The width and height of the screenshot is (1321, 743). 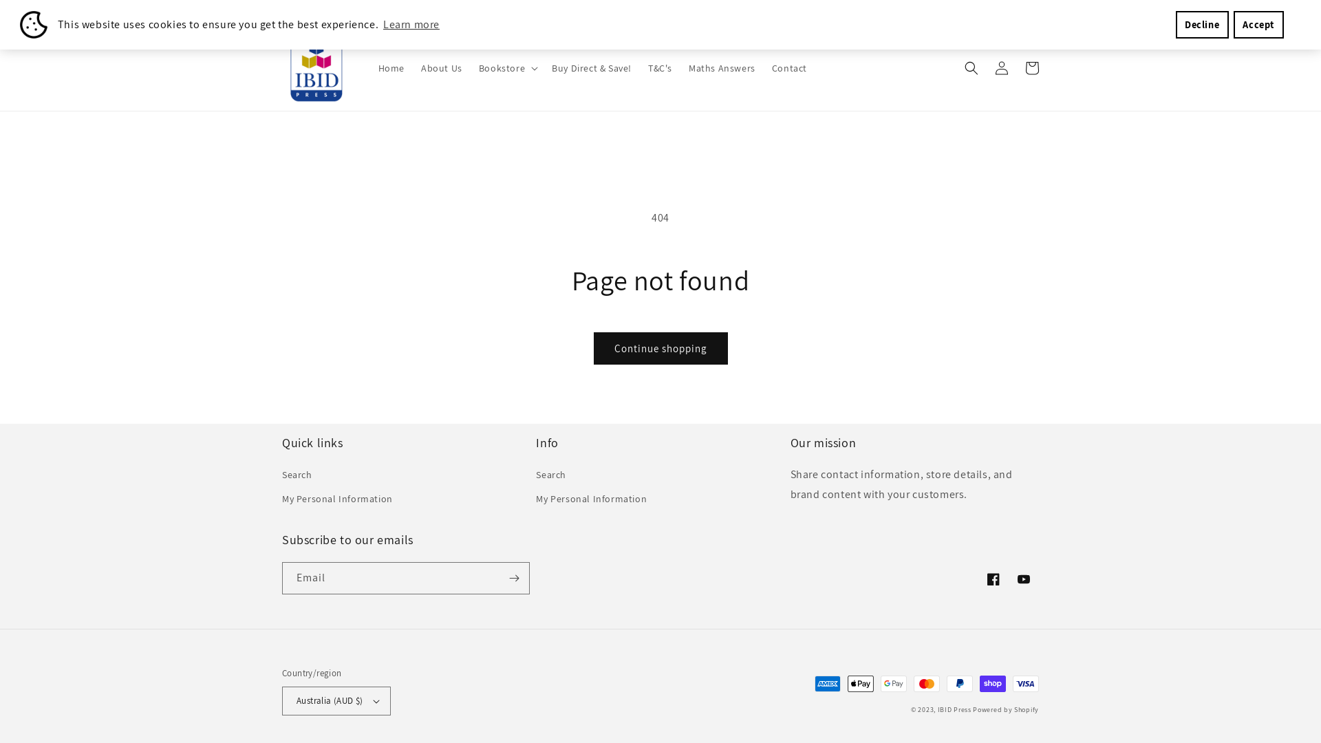 What do you see at coordinates (551, 477) in the screenshot?
I see `Search` at bounding box center [551, 477].